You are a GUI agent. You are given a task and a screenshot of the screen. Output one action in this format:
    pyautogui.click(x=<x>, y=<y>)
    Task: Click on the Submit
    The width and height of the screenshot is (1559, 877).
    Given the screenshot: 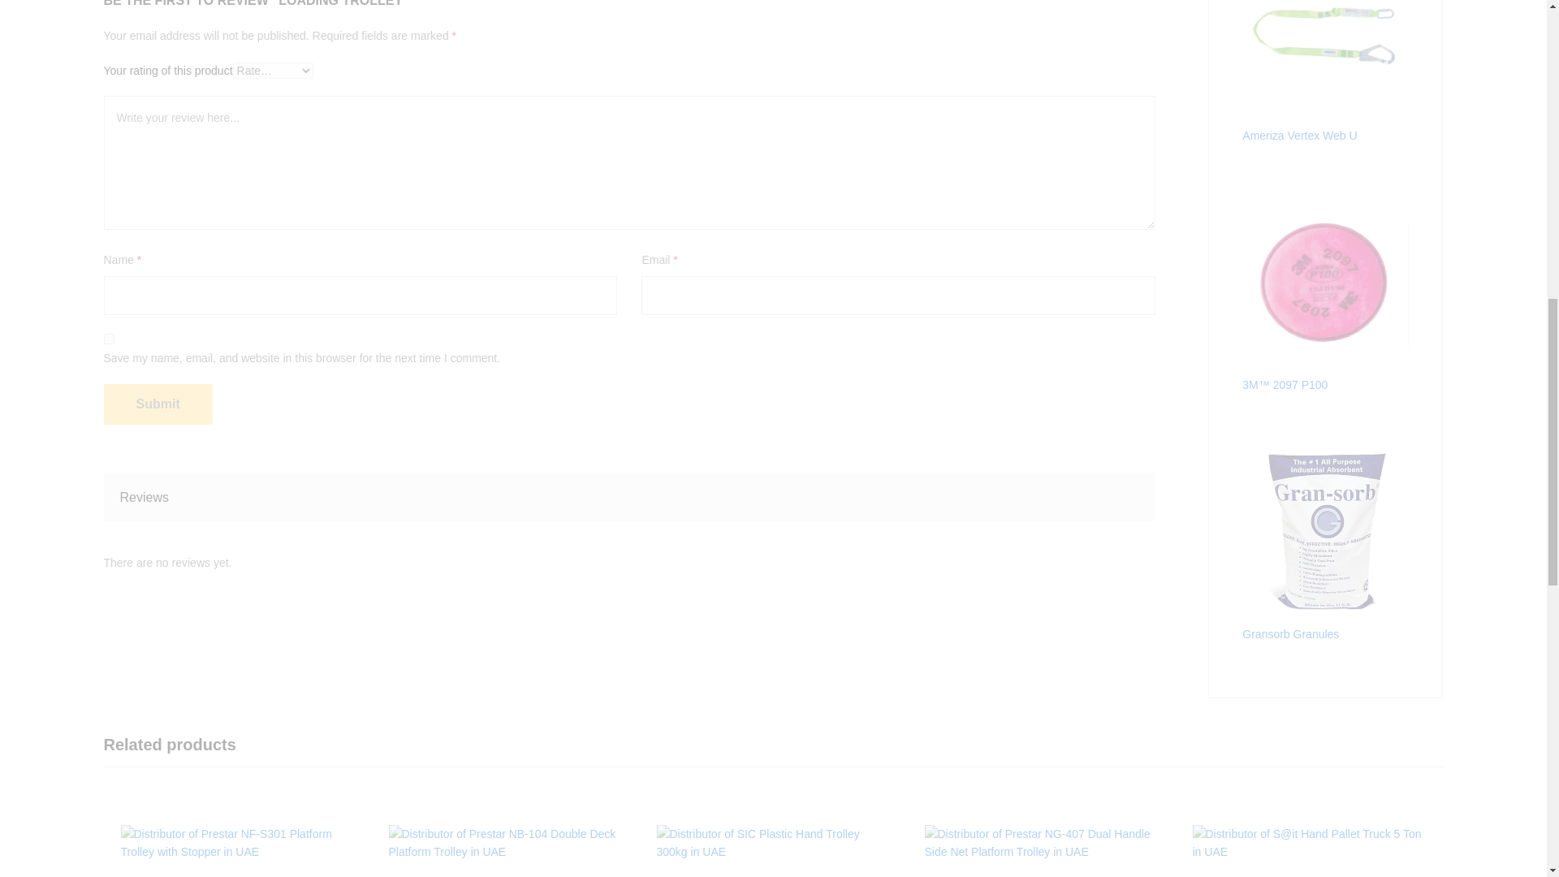 What is the action you would take?
    pyautogui.click(x=158, y=404)
    